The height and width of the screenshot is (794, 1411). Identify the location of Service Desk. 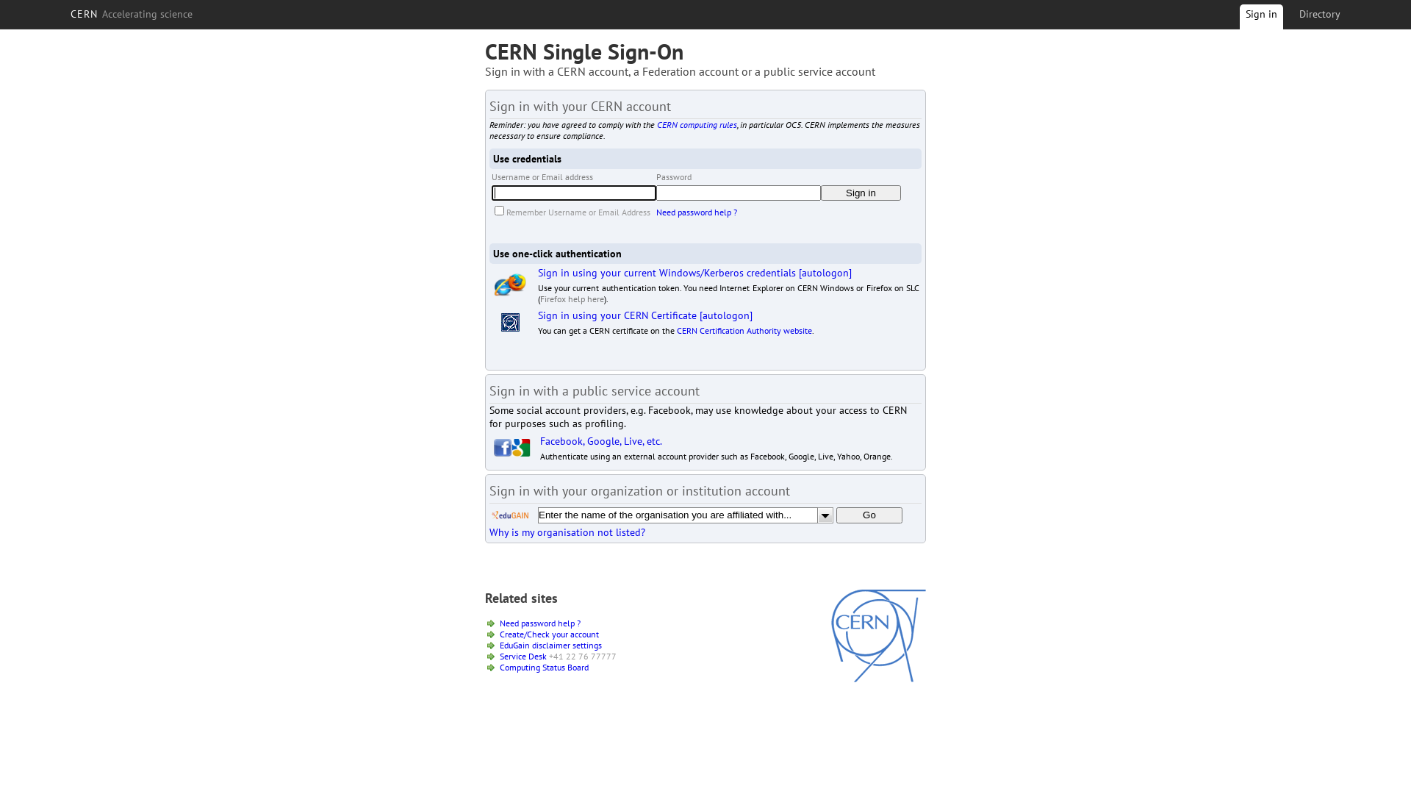
(523, 656).